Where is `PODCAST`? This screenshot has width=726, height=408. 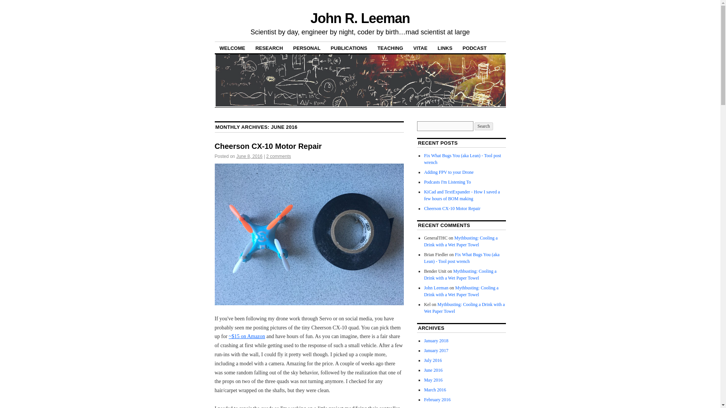
PODCAST is located at coordinates (474, 48).